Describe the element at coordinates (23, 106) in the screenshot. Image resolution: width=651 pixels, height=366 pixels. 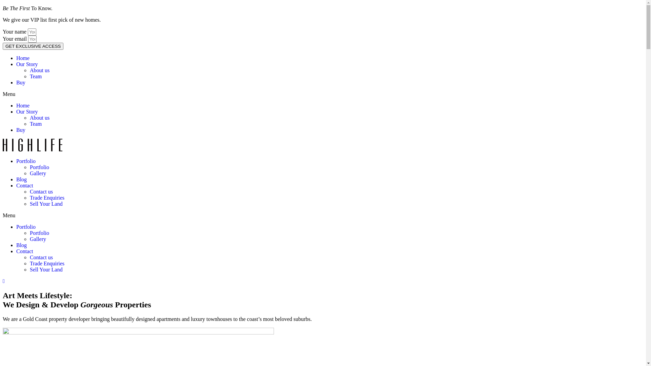
I see `Home` at that location.